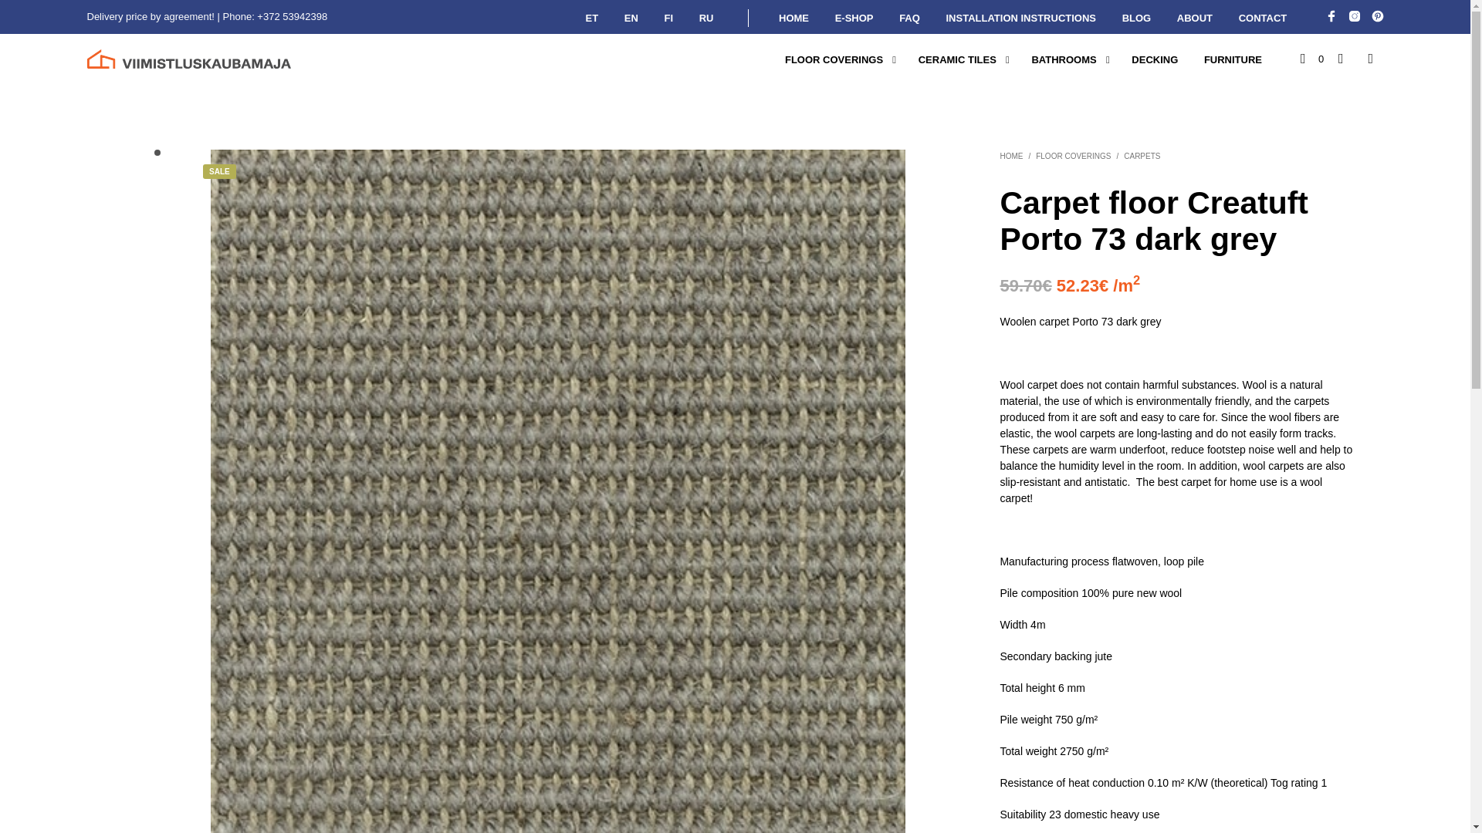 The image size is (1482, 833). What do you see at coordinates (1331, 15) in the screenshot?
I see `Viimistluskaubamaja en` at bounding box center [1331, 15].